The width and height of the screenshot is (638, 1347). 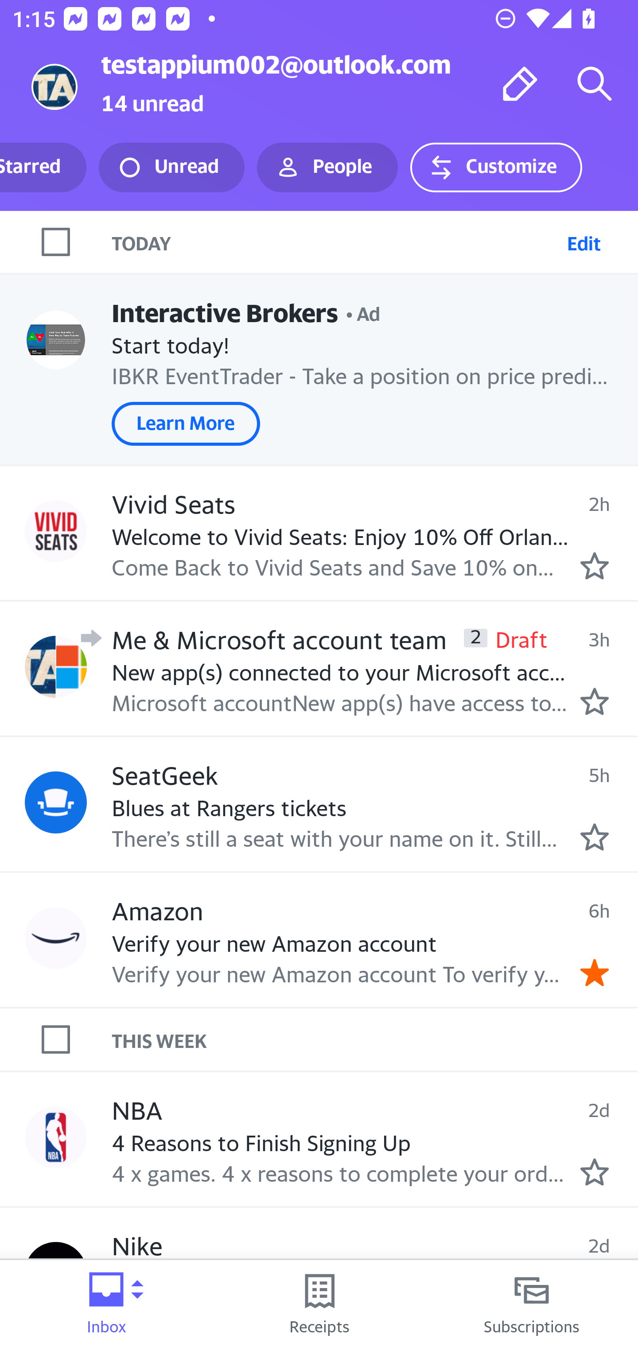 I want to click on Profile
Me & Microsoft account team, so click(x=56, y=666).